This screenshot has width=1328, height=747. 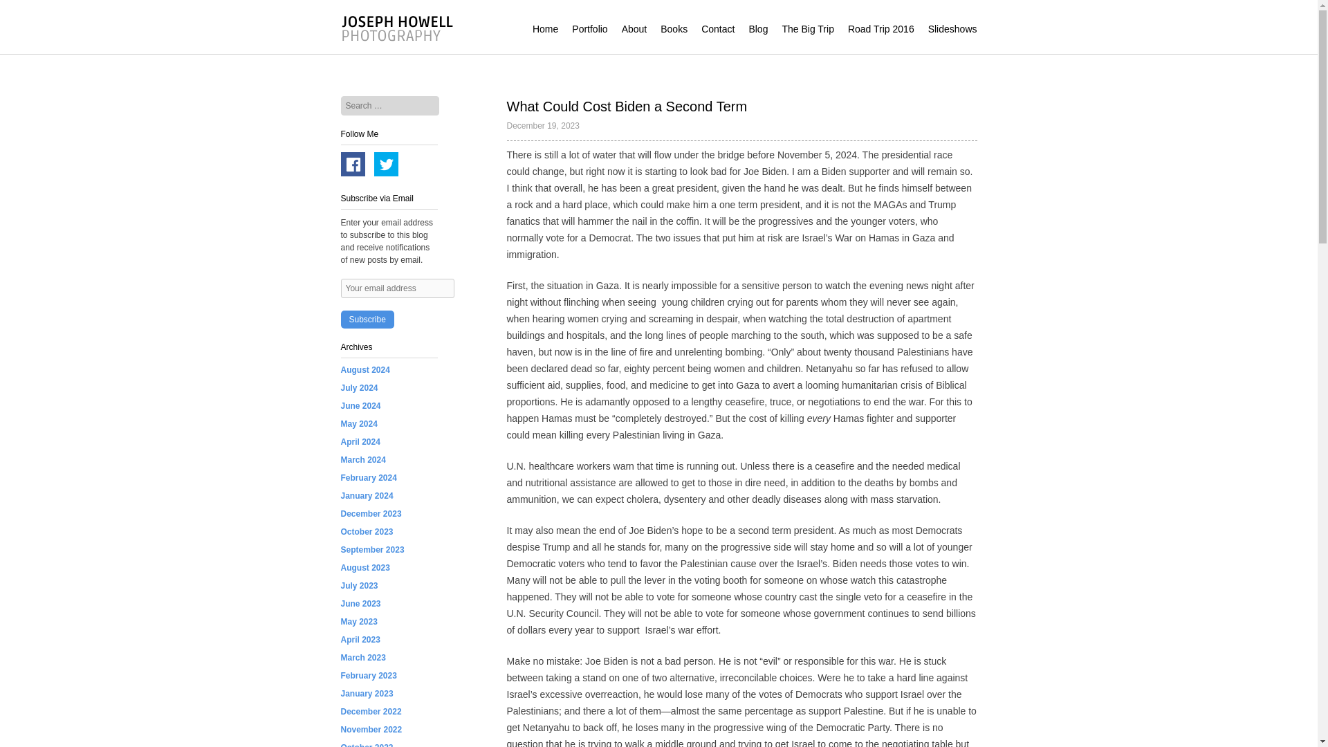 I want to click on About, so click(x=634, y=29).